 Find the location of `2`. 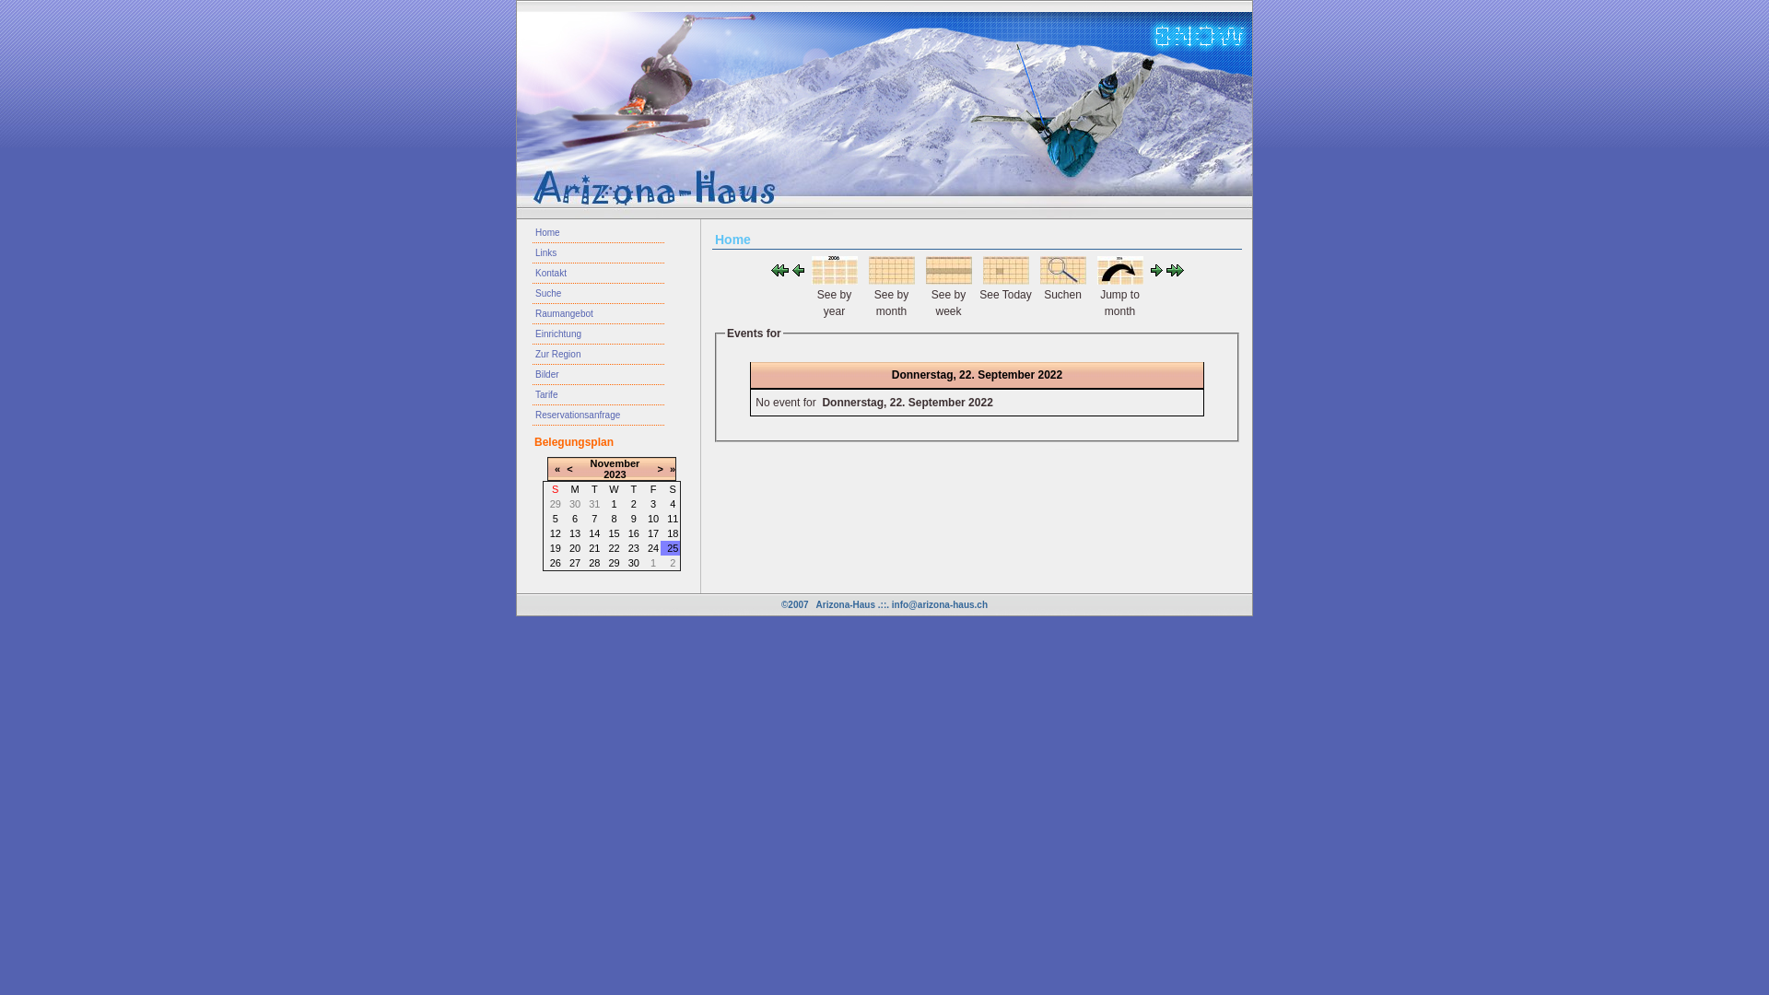

2 is located at coordinates (634, 504).